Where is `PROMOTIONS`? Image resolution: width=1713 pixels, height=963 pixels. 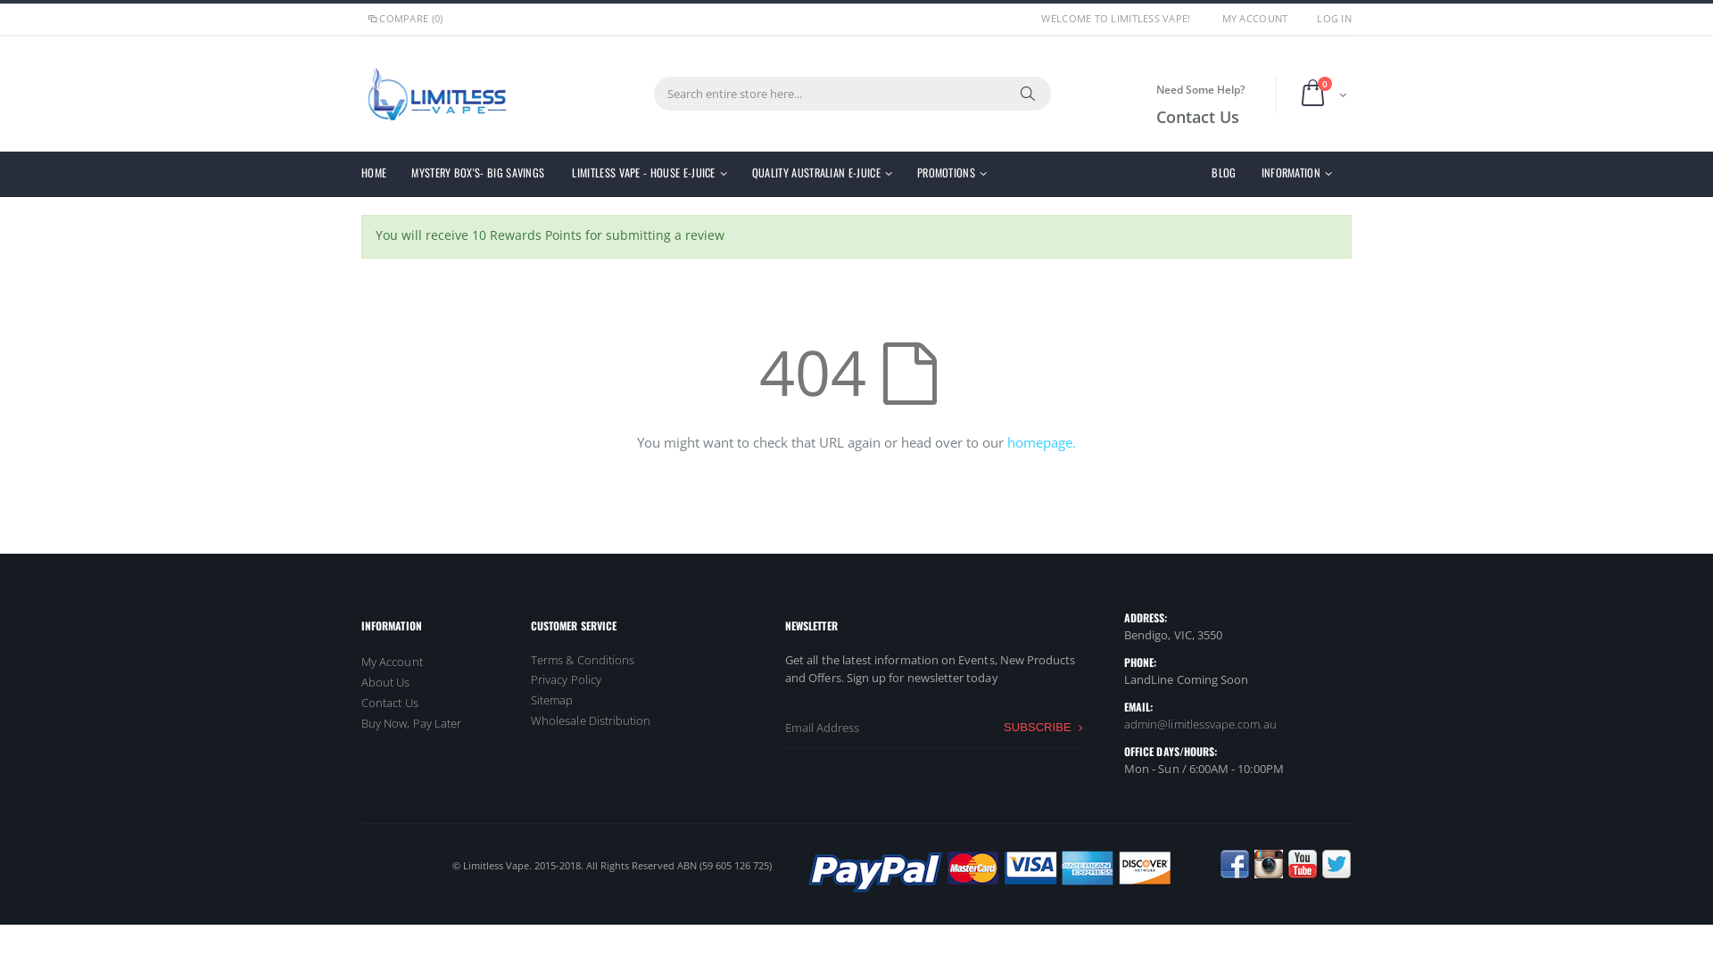
PROMOTIONS is located at coordinates (957, 175).